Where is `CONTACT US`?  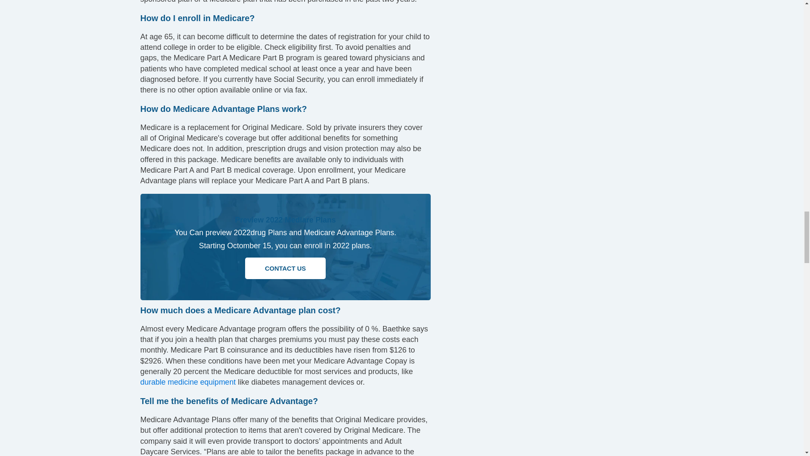
CONTACT US is located at coordinates (285, 268).